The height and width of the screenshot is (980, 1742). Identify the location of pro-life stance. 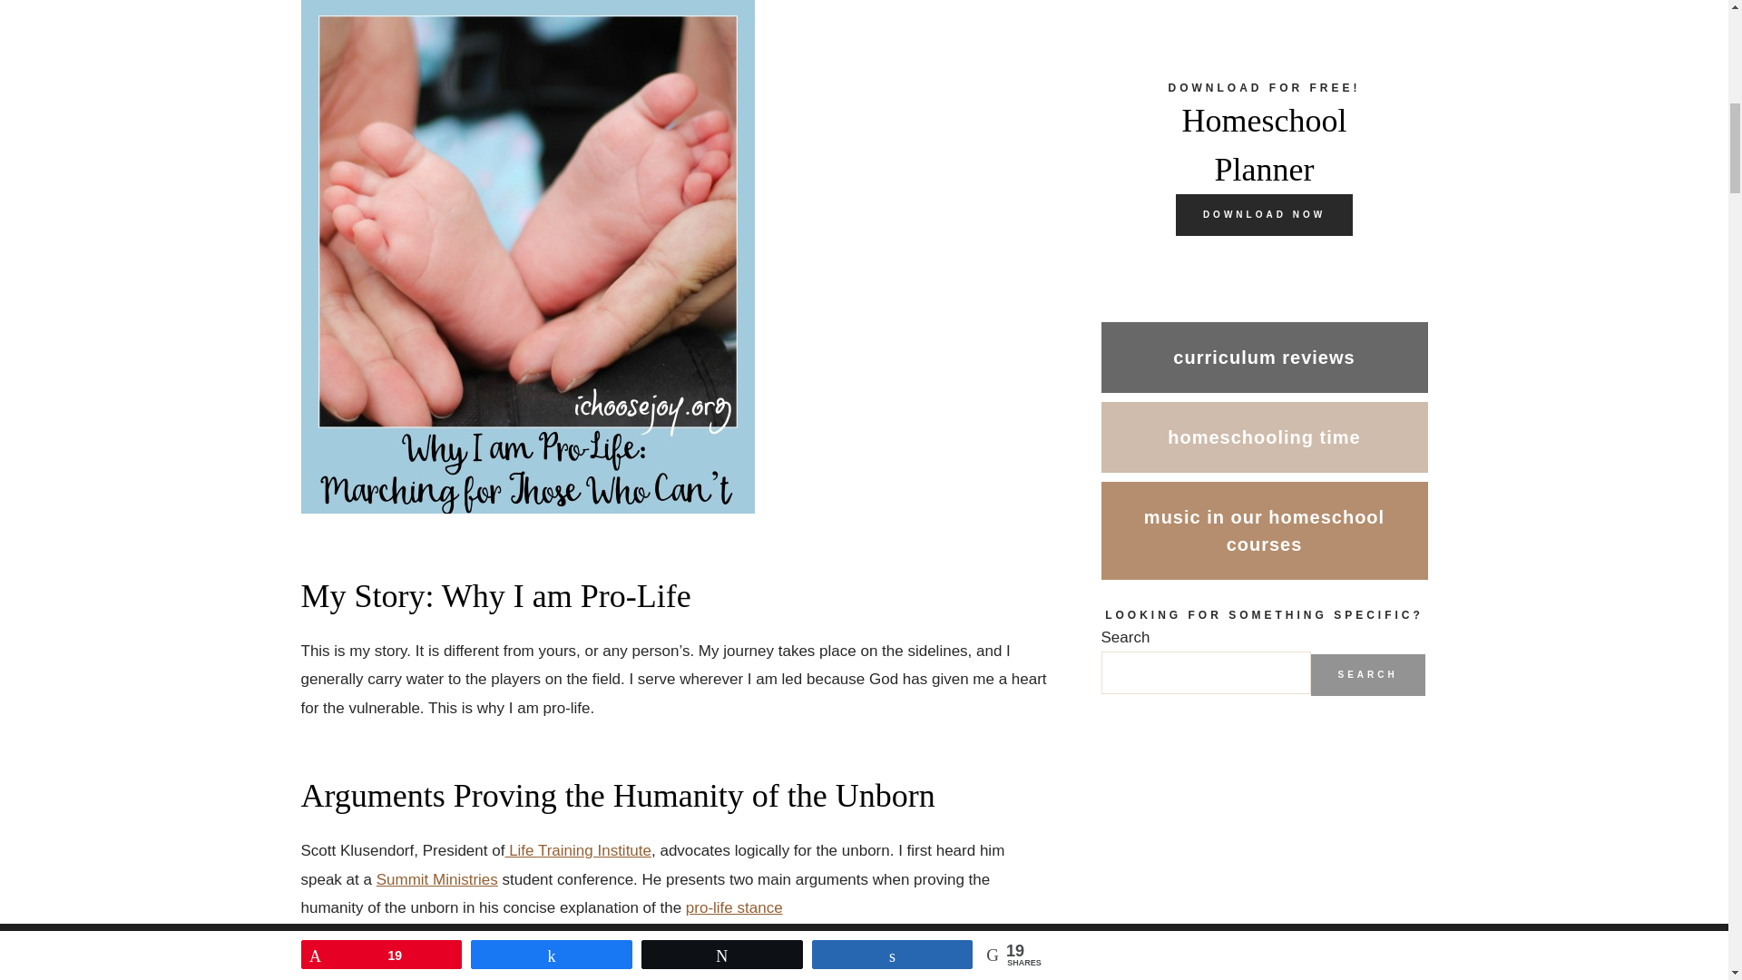
(734, 907).